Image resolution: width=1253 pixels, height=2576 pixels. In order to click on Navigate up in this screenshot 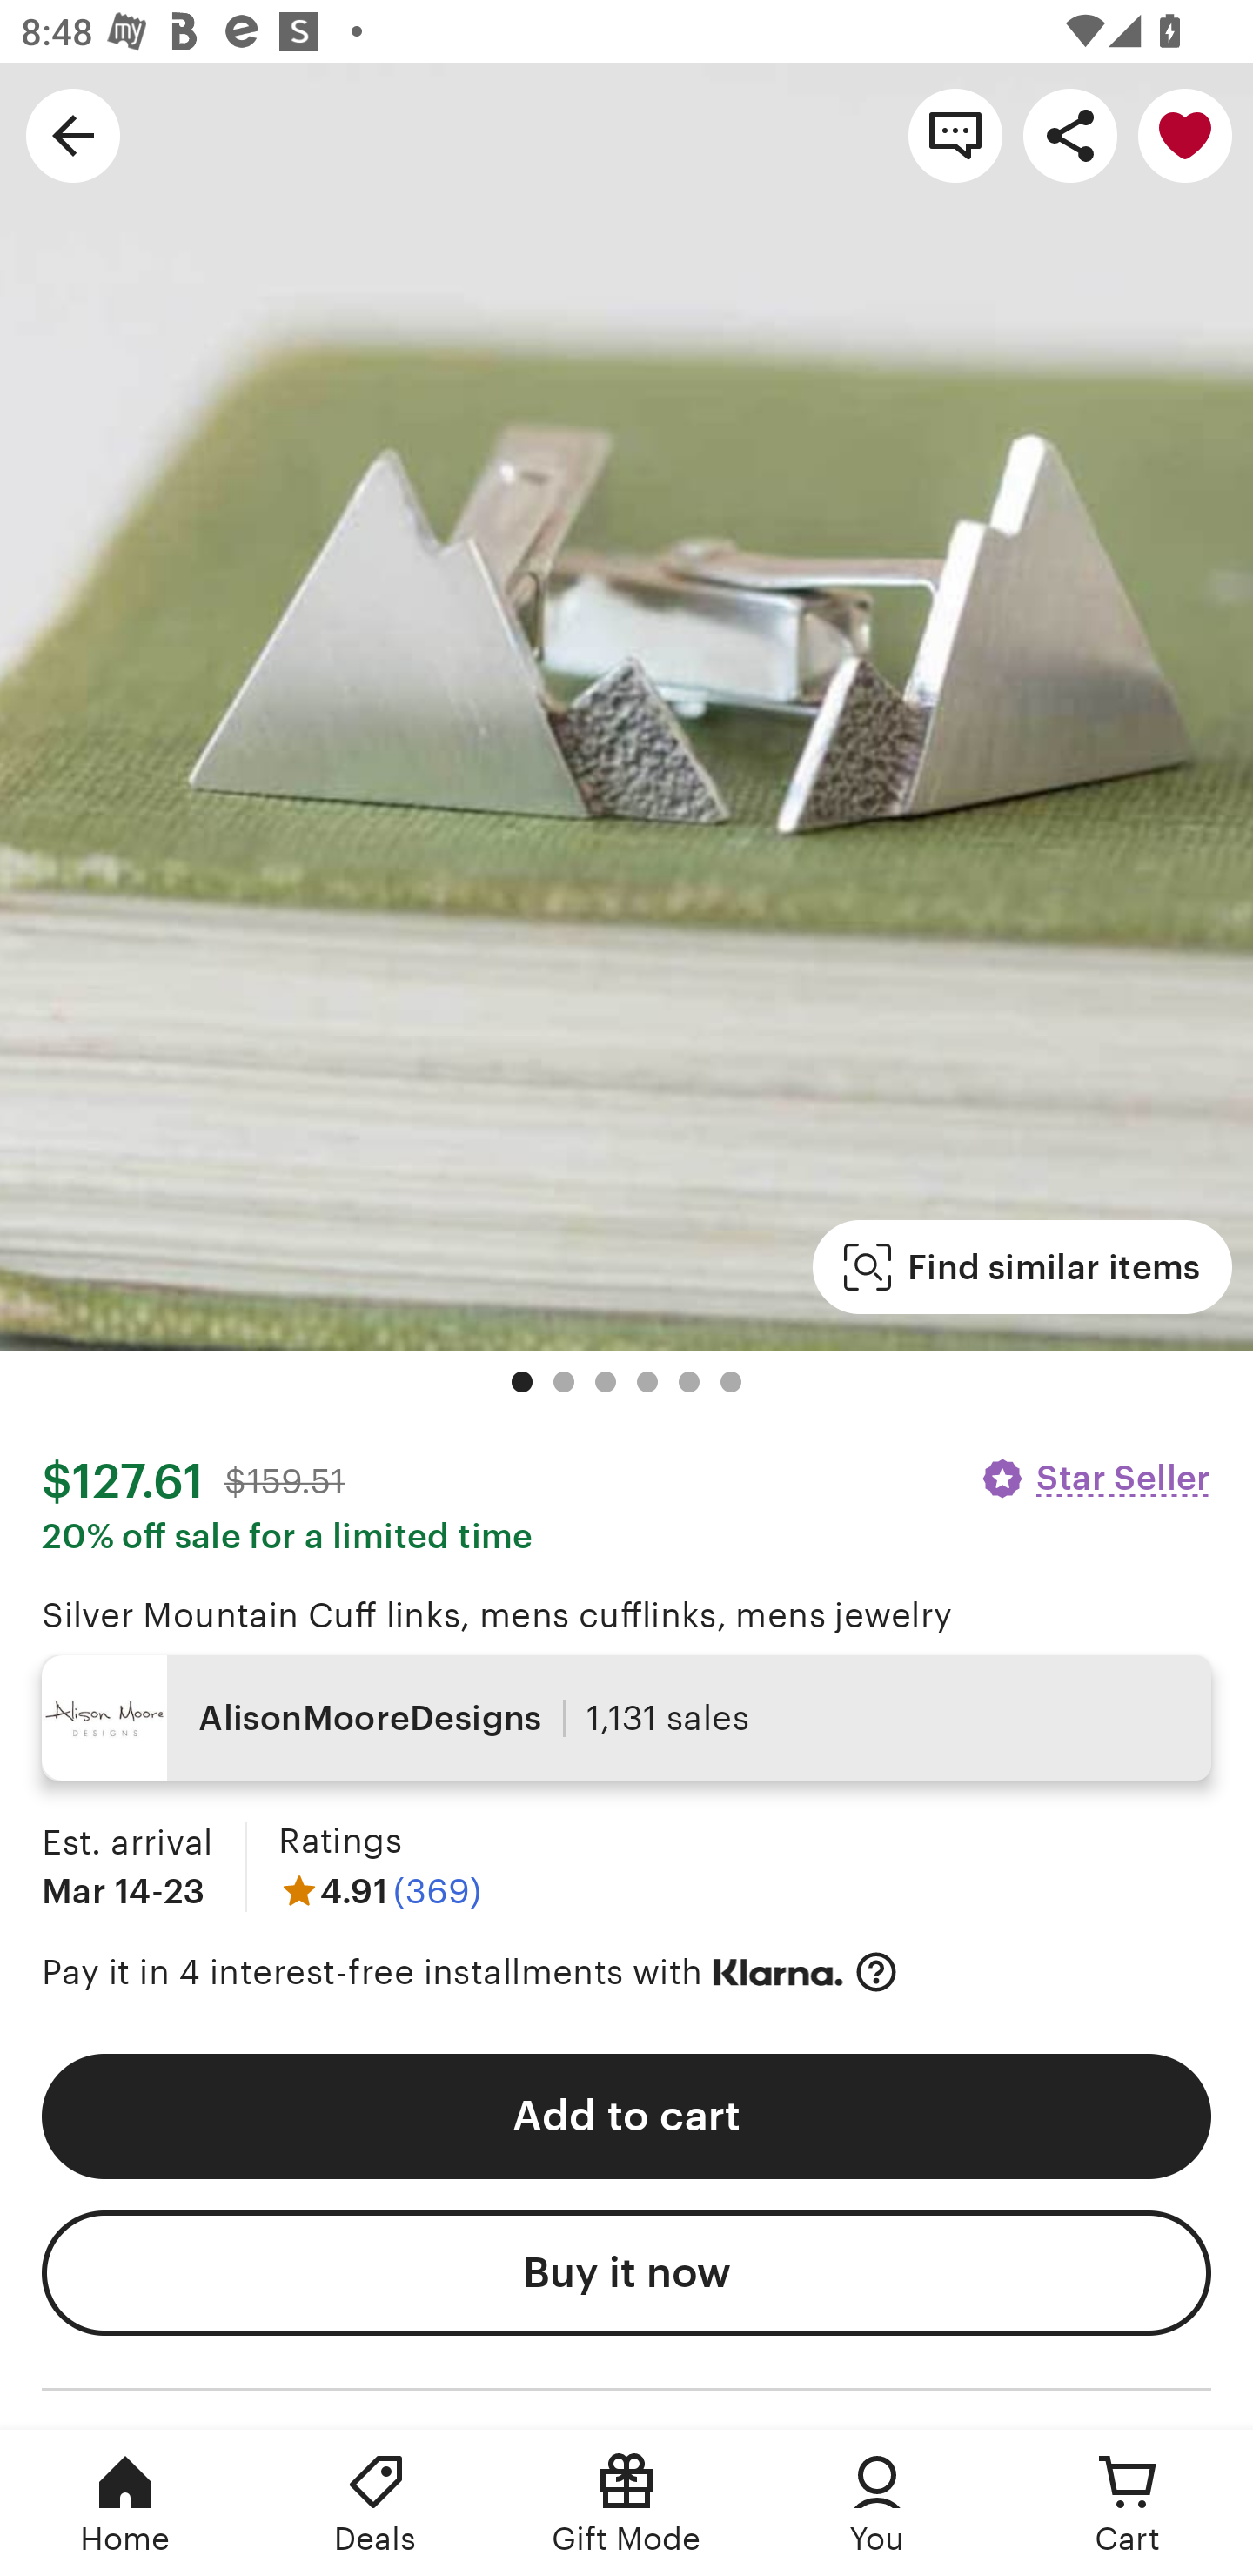, I will do `click(73, 134)`.